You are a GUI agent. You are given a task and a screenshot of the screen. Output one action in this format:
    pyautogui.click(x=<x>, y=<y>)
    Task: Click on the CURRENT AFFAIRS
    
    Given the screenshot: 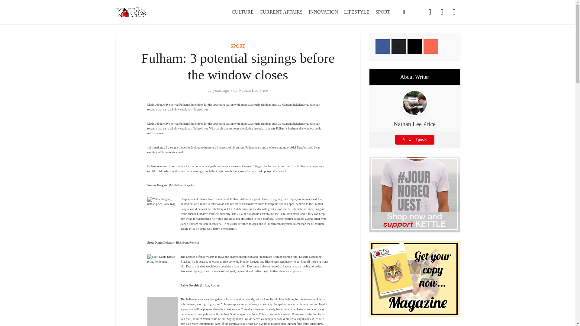 What is the action you would take?
    pyautogui.click(x=281, y=12)
    